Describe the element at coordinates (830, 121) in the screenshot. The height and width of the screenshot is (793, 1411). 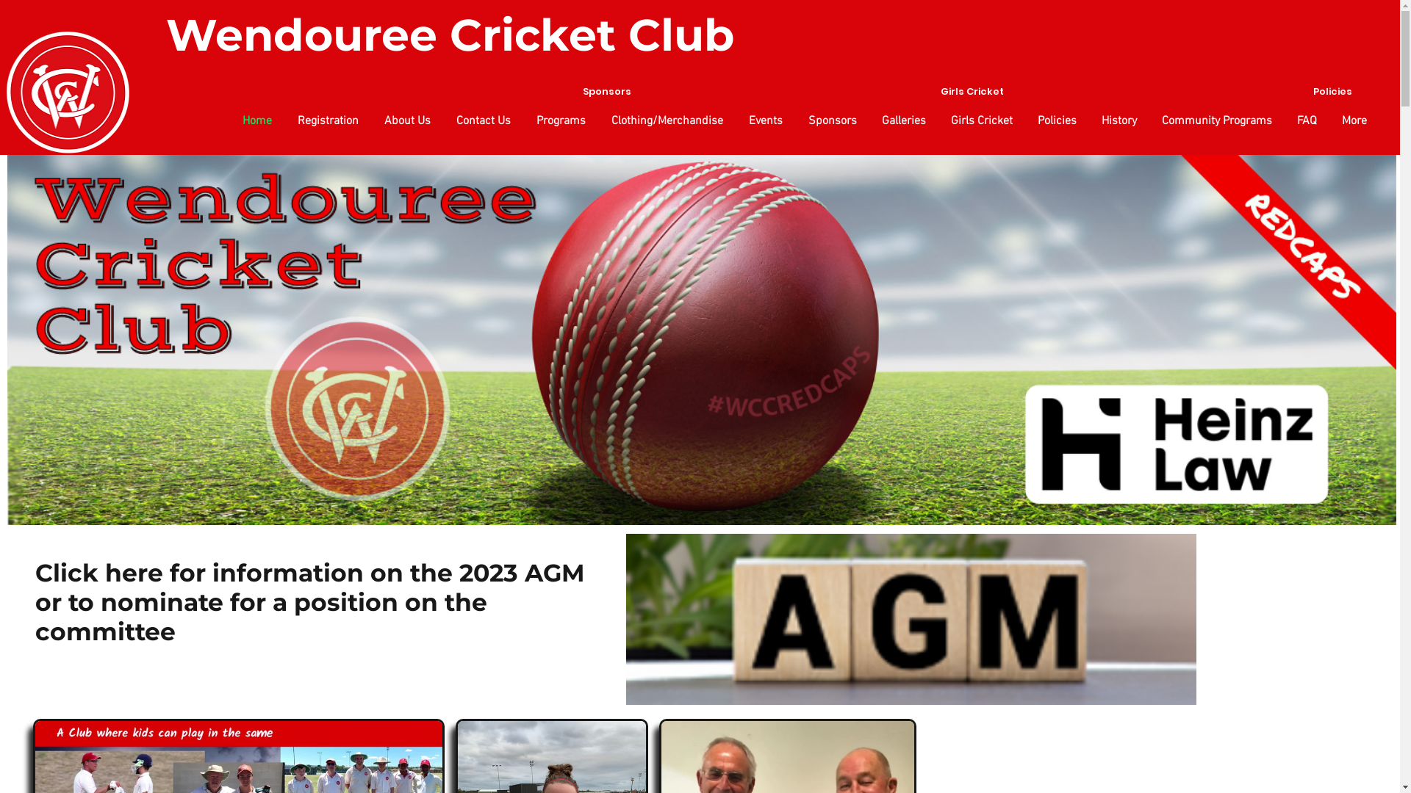
I see `Sponsors` at that location.